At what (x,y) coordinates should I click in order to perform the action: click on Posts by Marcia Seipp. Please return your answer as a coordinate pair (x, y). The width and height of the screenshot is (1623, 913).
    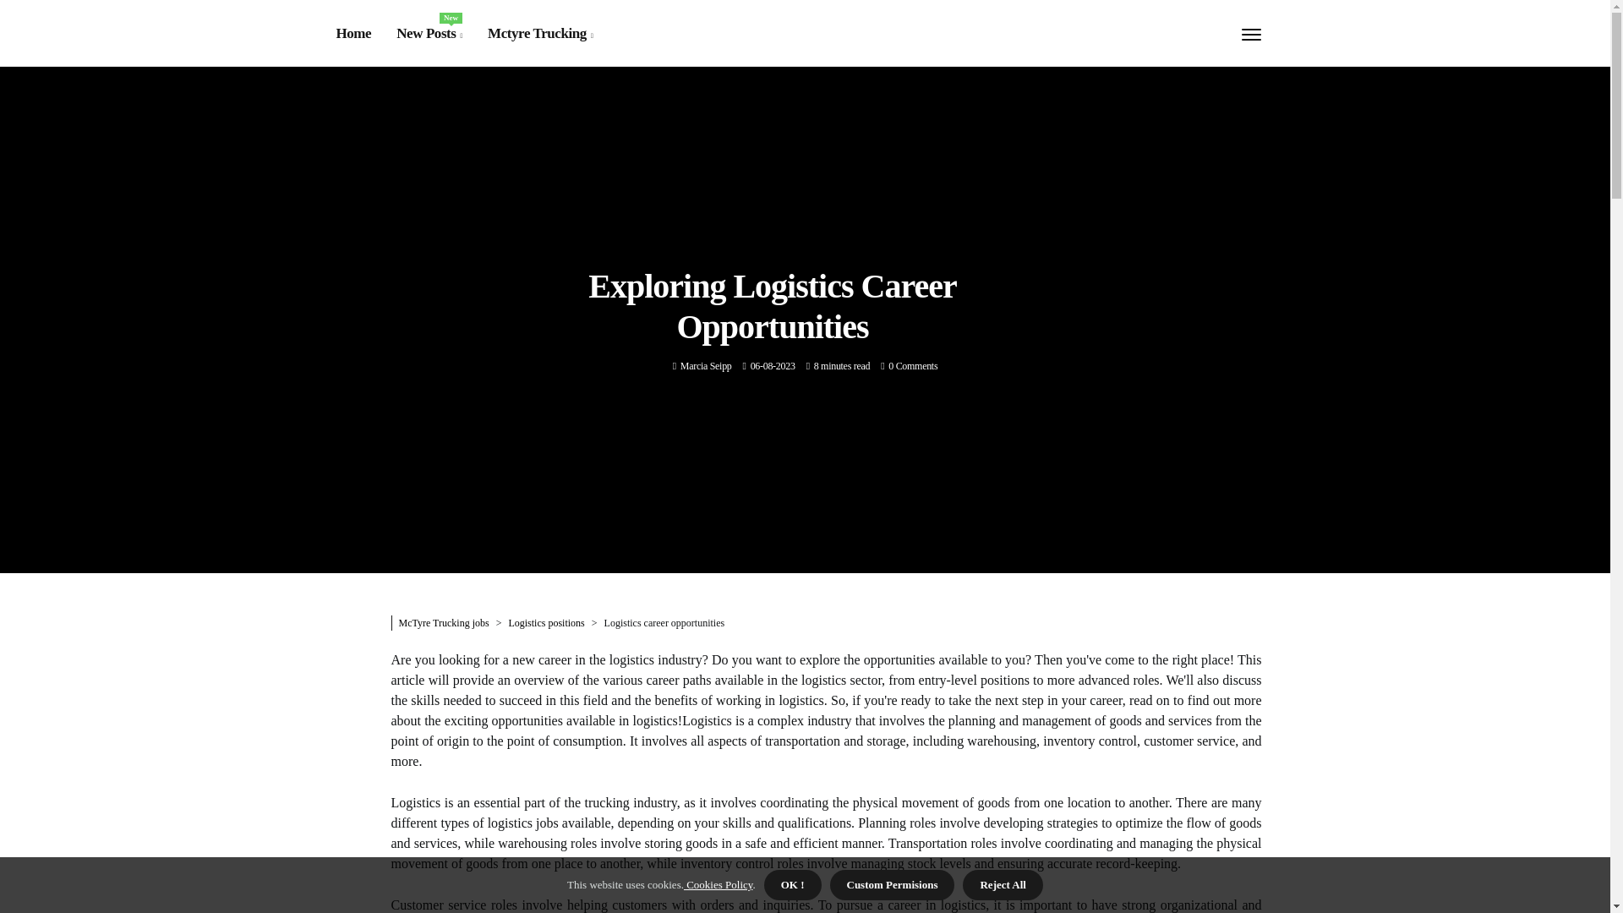
    Looking at the image, I should click on (705, 365).